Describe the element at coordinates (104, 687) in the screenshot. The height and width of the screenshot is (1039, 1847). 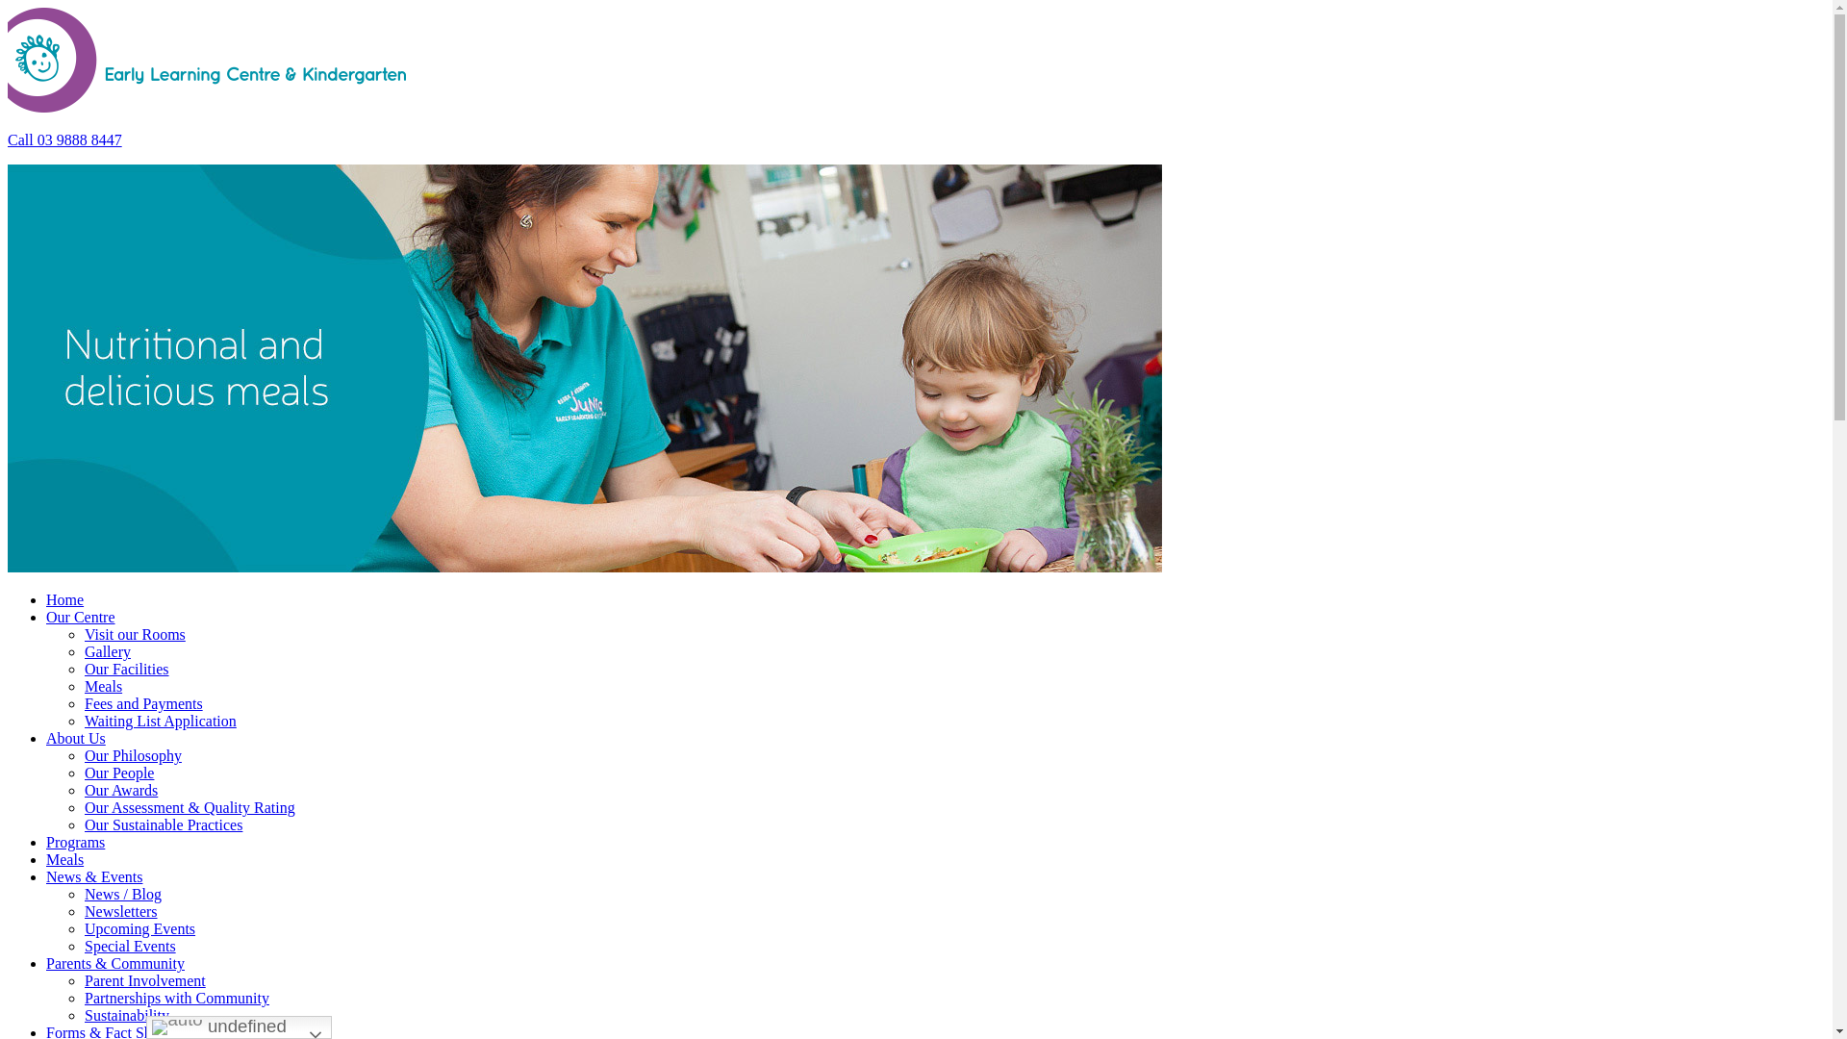
I see `Meals` at that location.